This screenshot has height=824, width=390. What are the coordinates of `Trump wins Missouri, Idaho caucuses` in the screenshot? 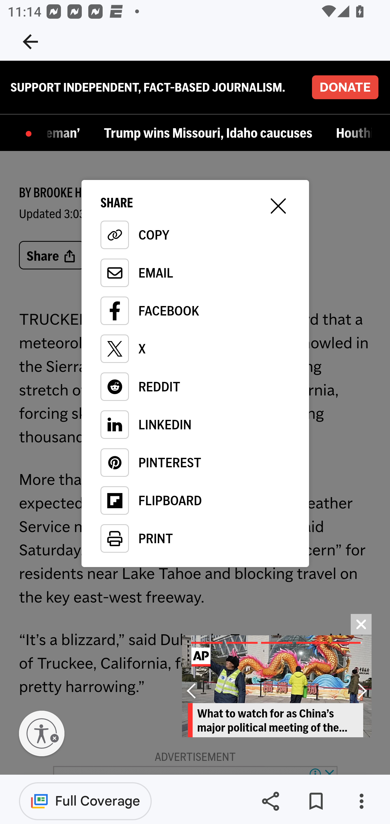 It's located at (210, 134).